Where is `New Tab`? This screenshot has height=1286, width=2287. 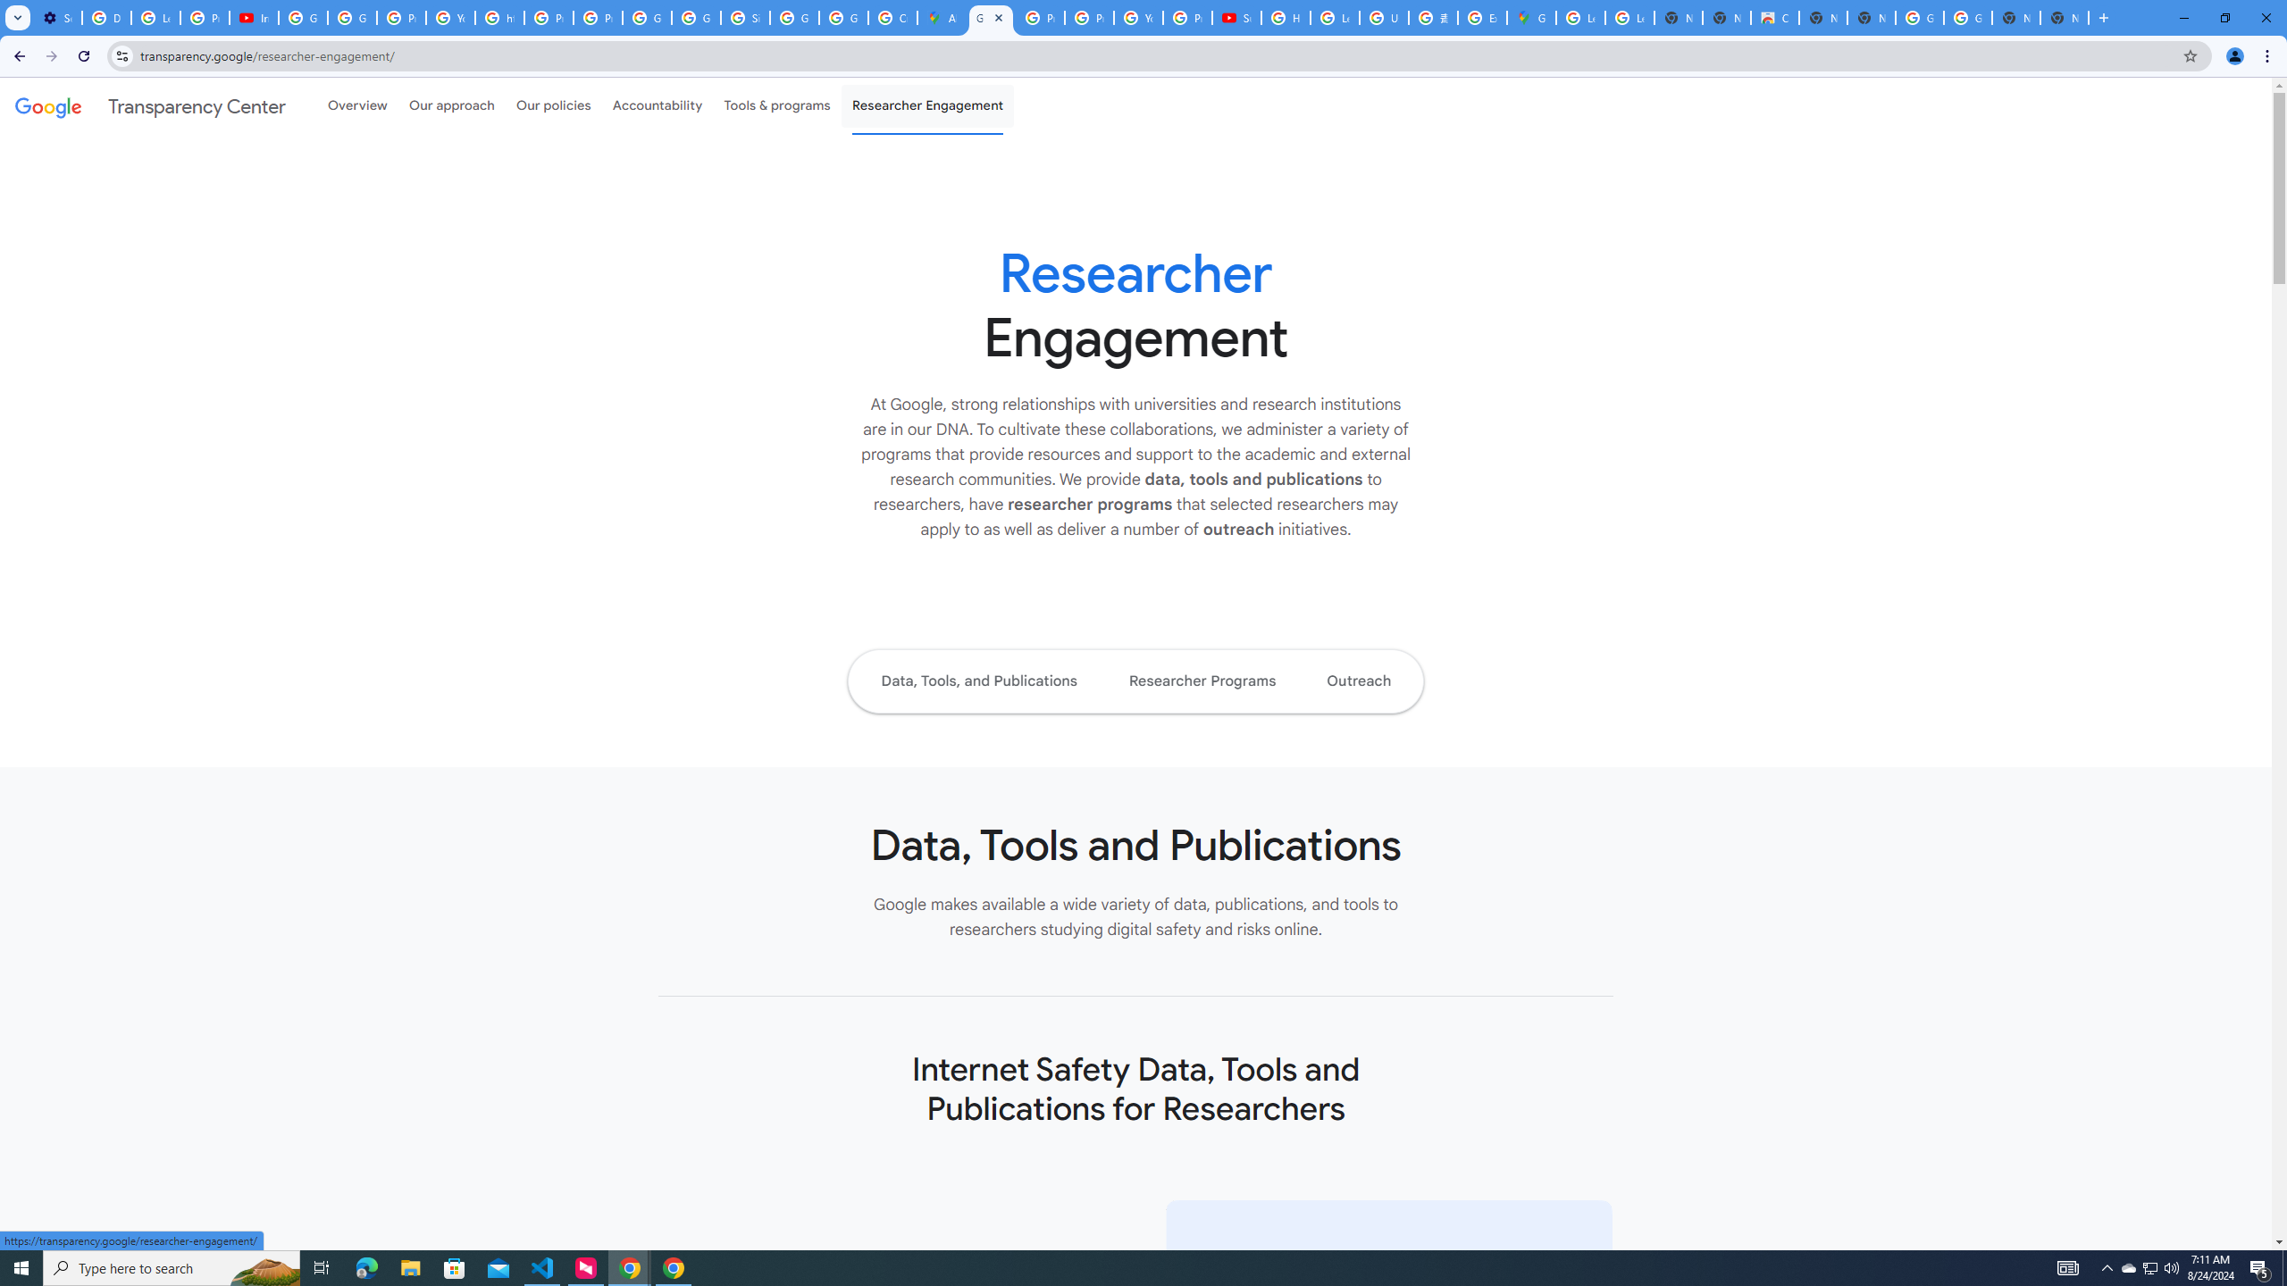
New Tab is located at coordinates (2065, 18).